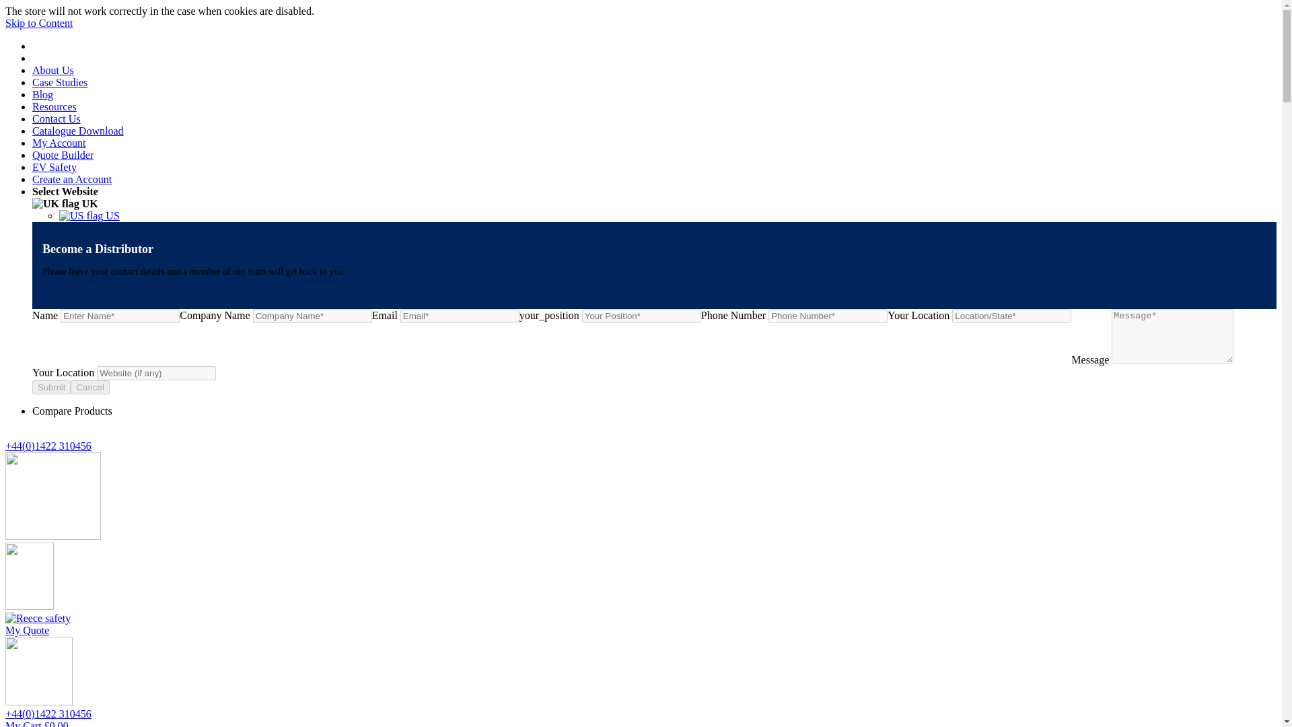  Describe the element at coordinates (90, 387) in the screenshot. I see `Cancel` at that location.